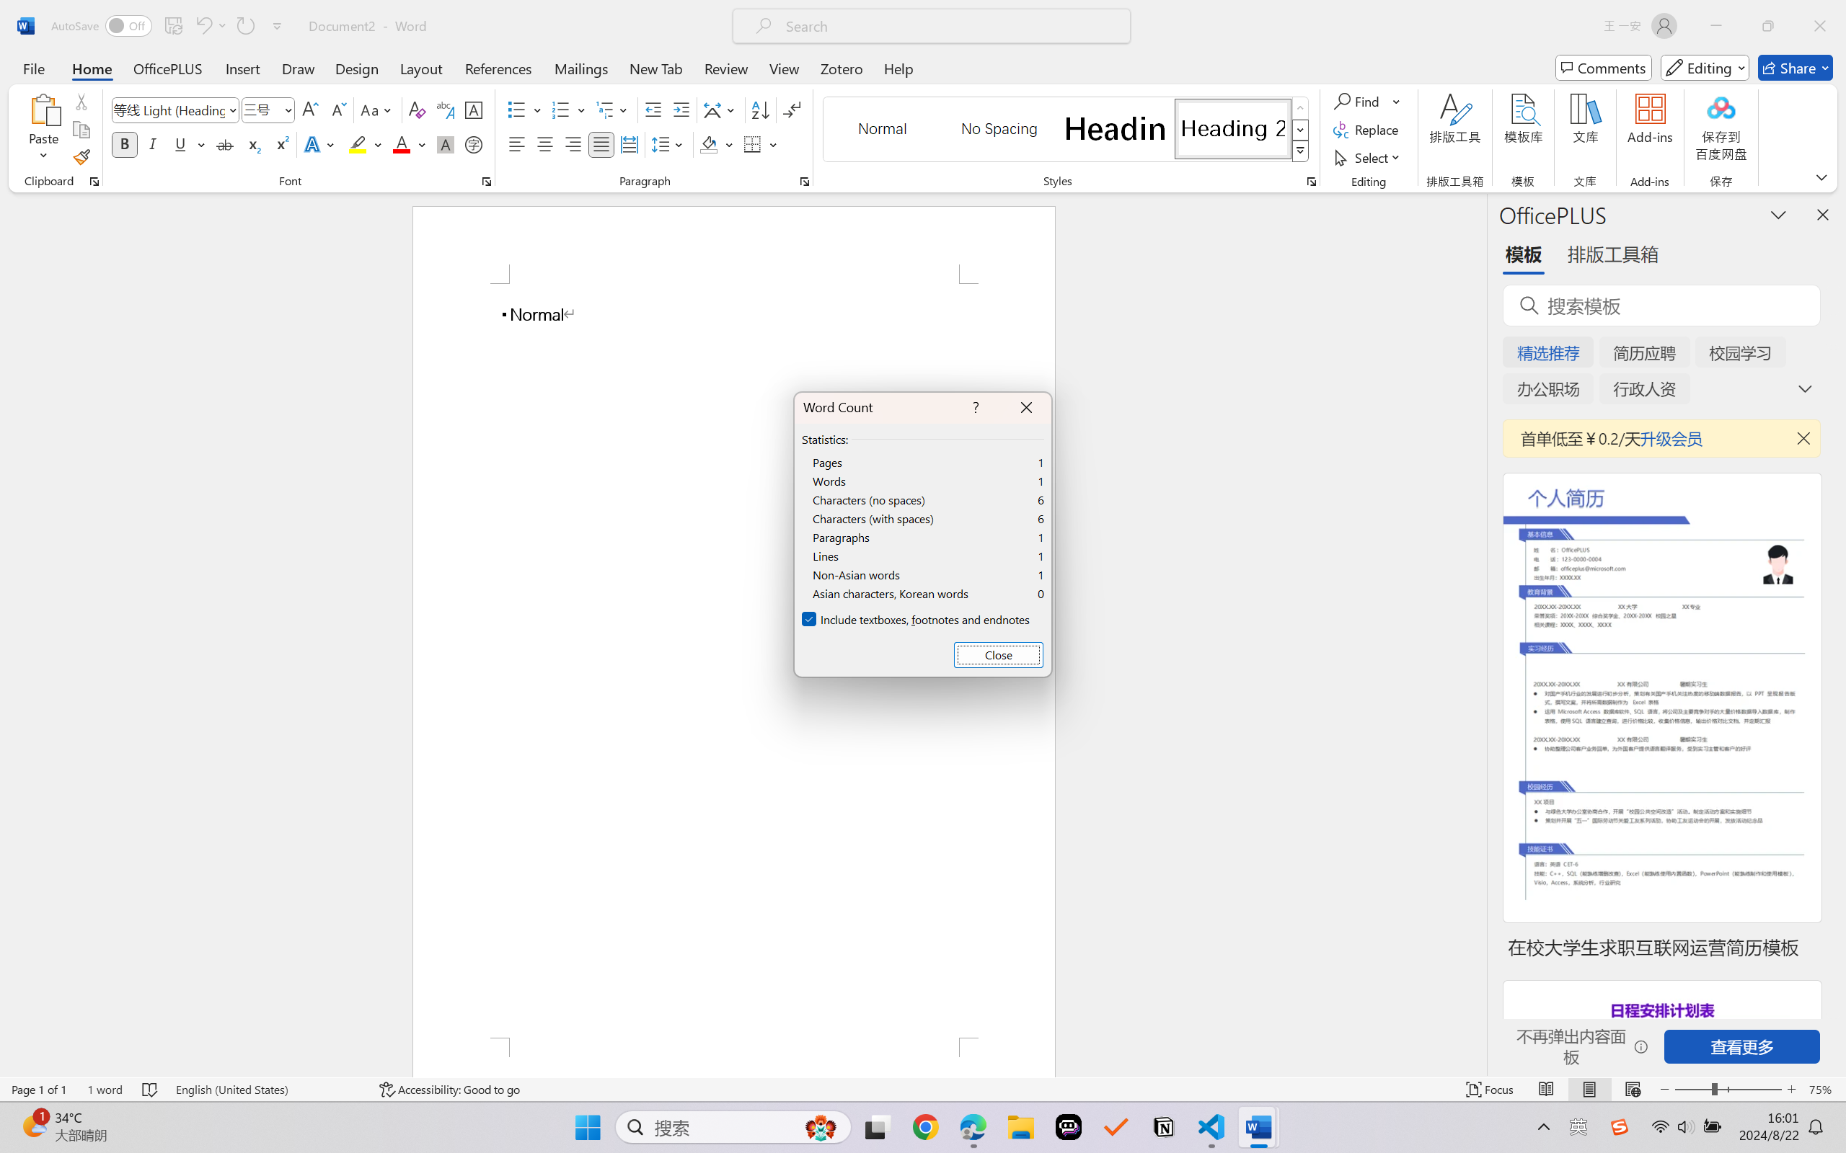  Describe the element at coordinates (1792, 1090) in the screenshot. I see `Zoom In` at that location.